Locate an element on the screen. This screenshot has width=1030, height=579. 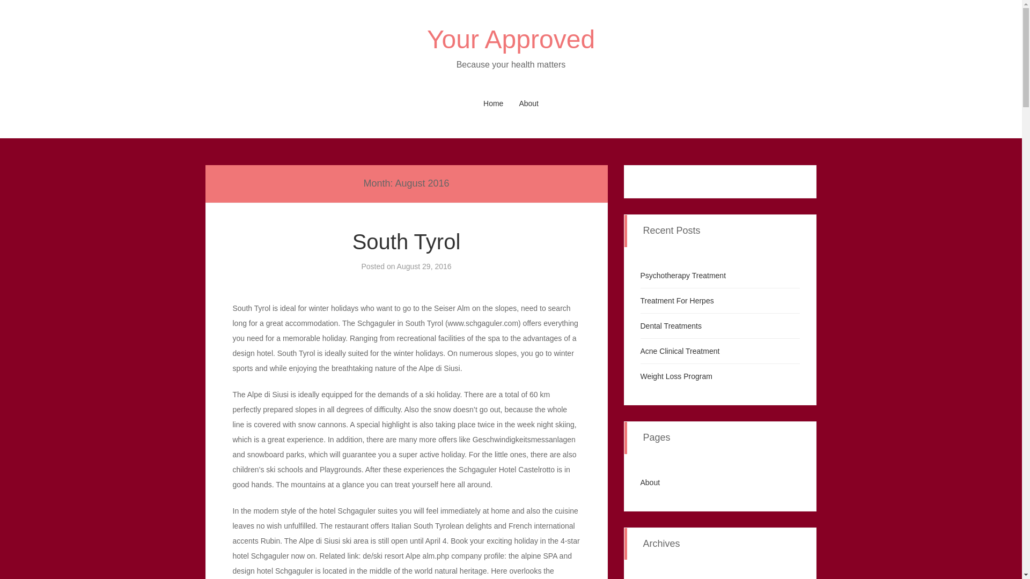
Dental Treatments is located at coordinates (671, 326).